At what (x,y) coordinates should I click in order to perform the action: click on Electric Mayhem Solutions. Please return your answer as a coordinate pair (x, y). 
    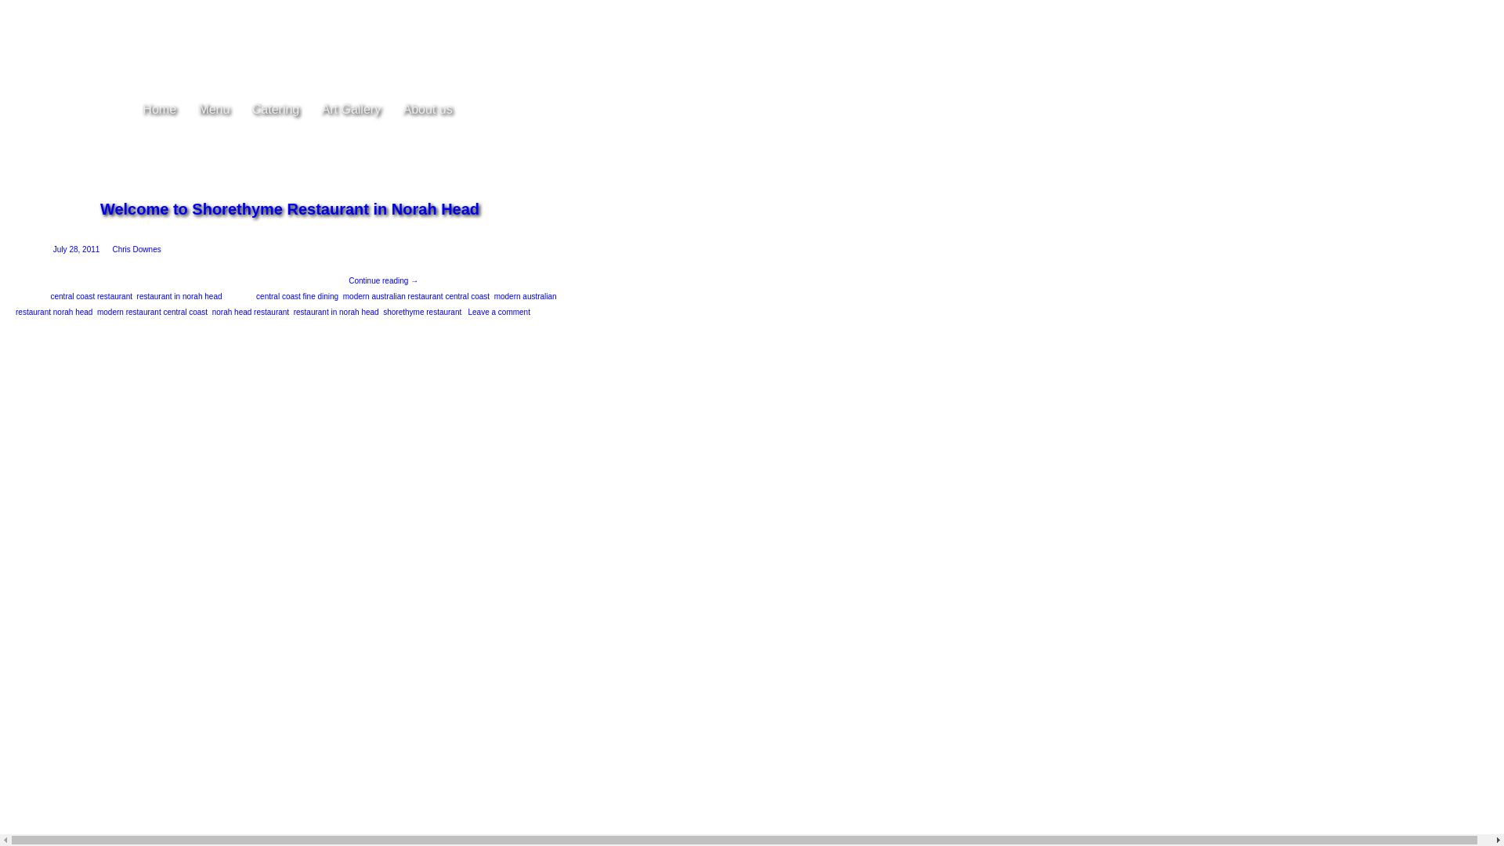
    Looking at the image, I should click on (381, 598).